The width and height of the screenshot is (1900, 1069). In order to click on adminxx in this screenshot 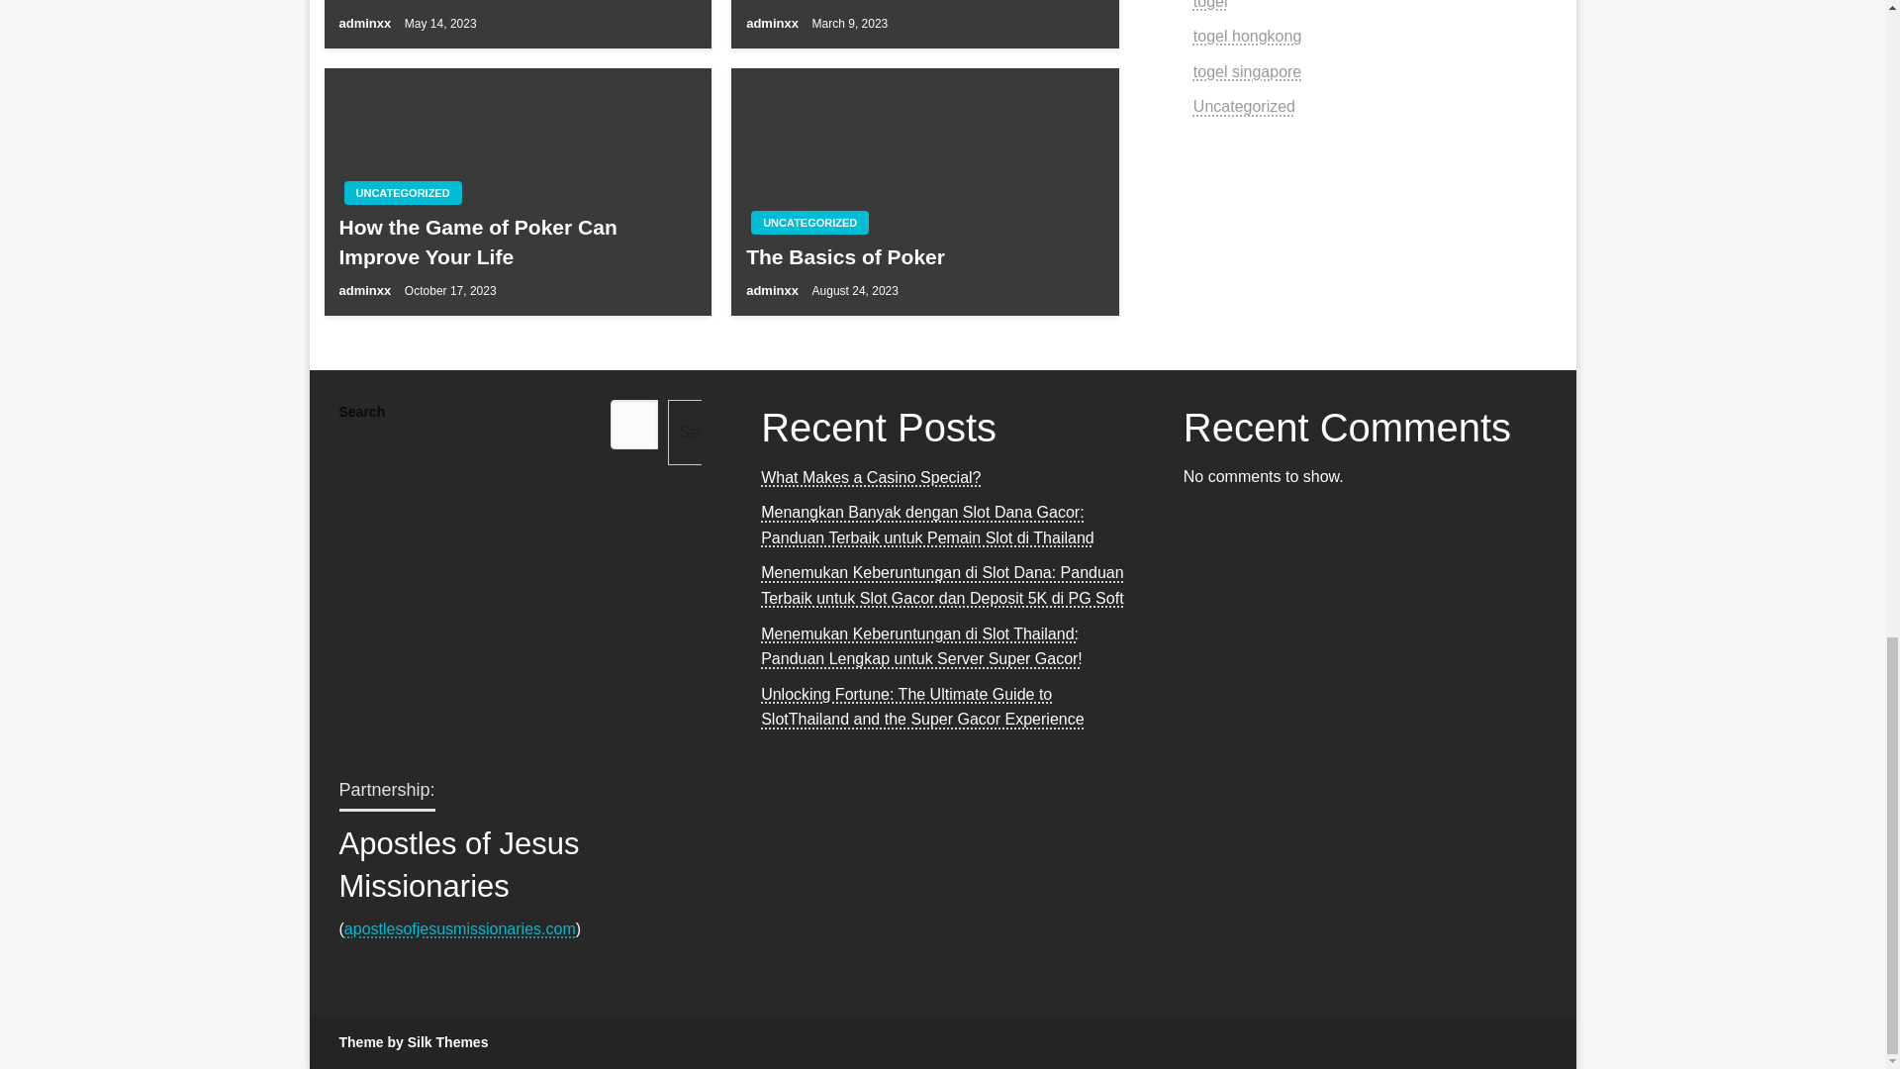, I will do `click(365, 24)`.